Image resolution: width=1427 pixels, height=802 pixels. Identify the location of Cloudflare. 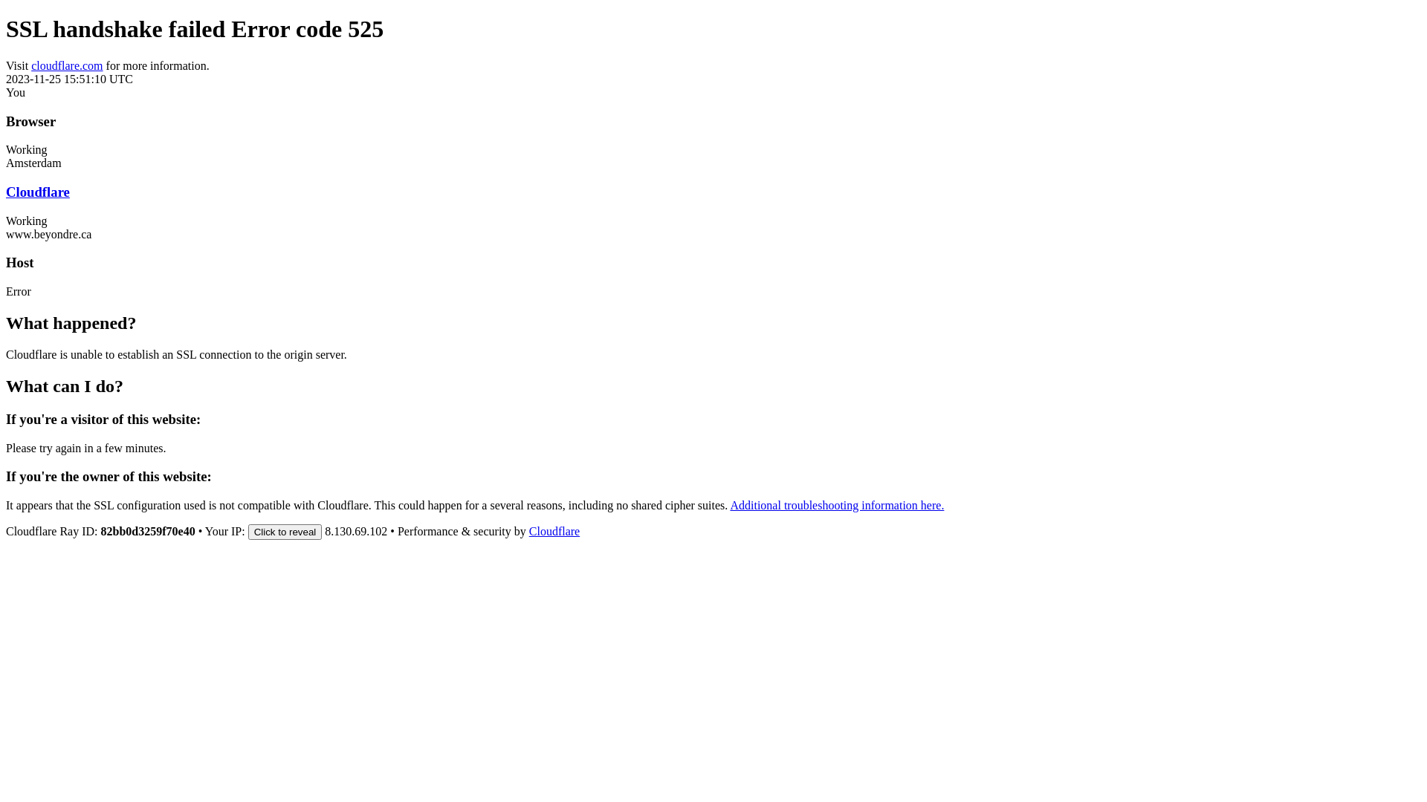
(38, 192).